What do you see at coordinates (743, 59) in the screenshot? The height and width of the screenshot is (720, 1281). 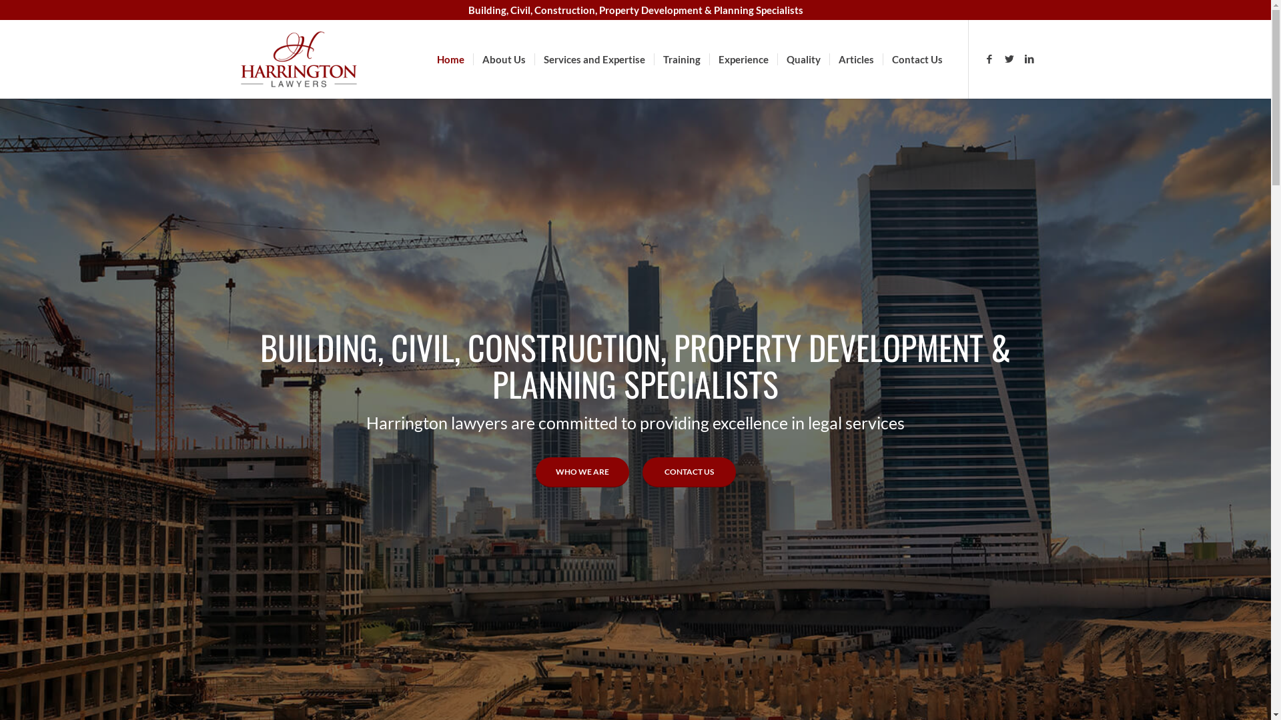 I see `Experience` at bounding box center [743, 59].